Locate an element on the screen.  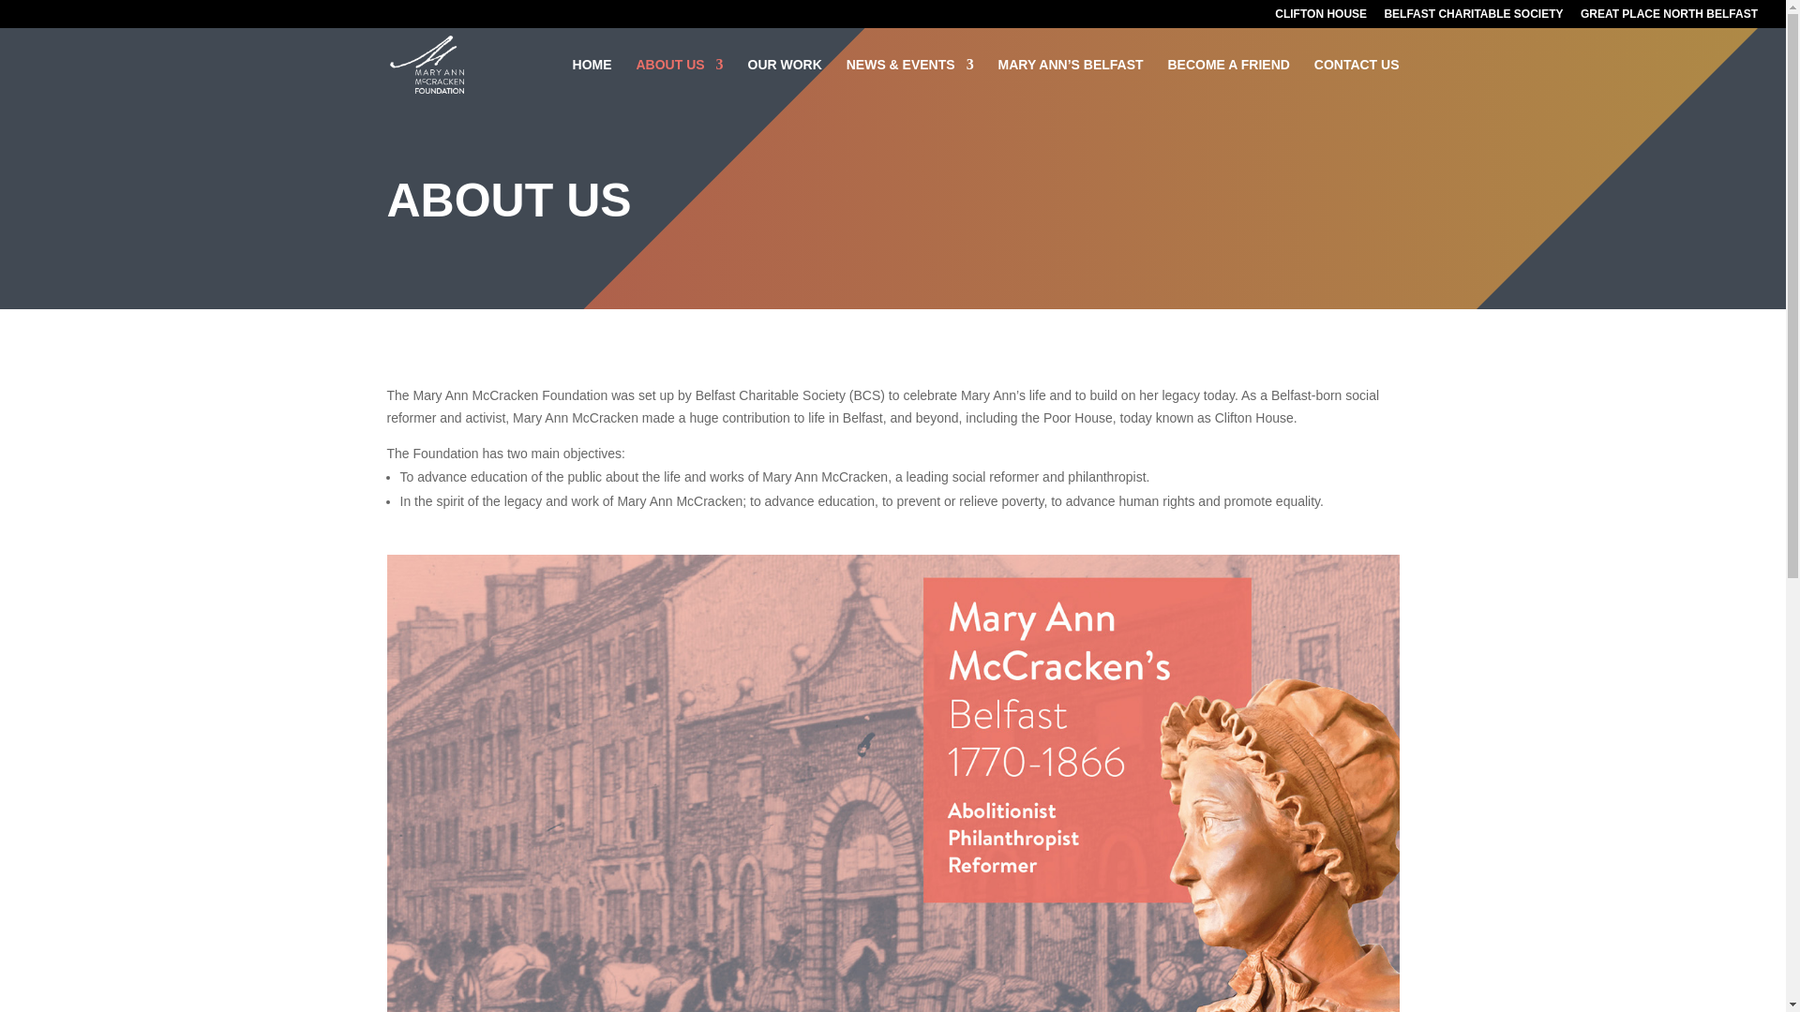
OUR WORK is located at coordinates (786, 79).